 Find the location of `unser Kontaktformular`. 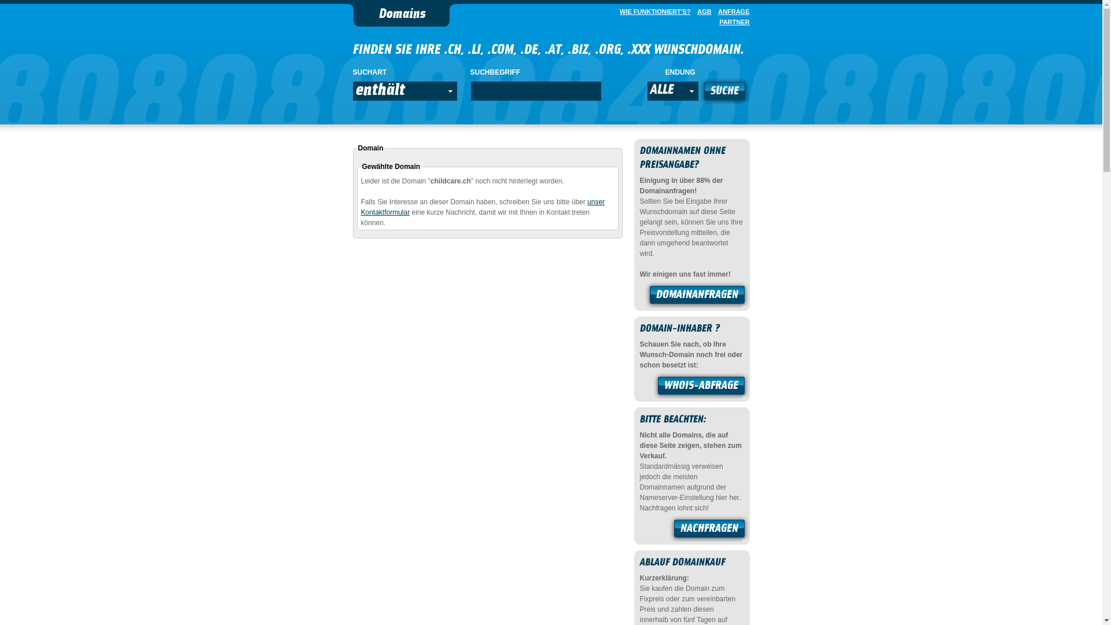

unser Kontaktformular is located at coordinates (483, 207).